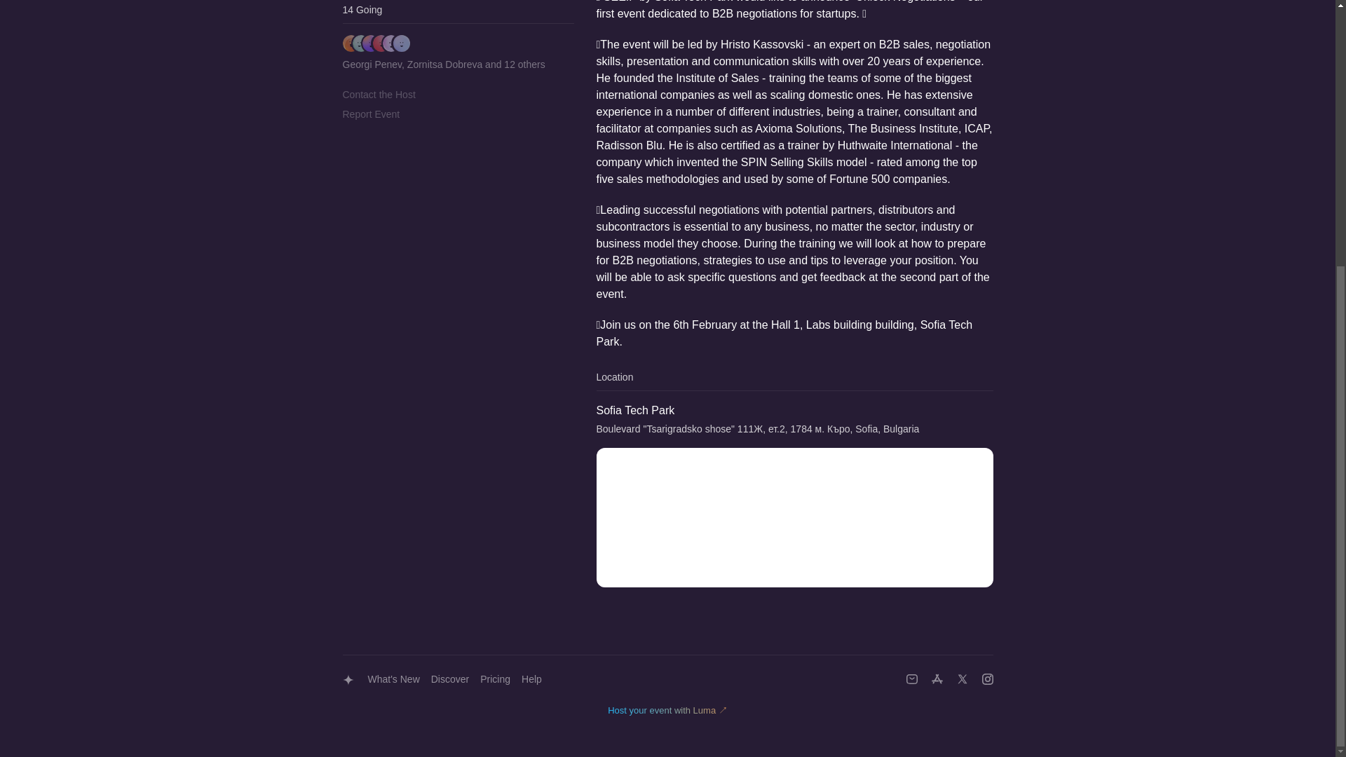 The height and width of the screenshot is (757, 1346). What do you see at coordinates (531, 680) in the screenshot?
I see `Help` at bounding box center [531, 680].